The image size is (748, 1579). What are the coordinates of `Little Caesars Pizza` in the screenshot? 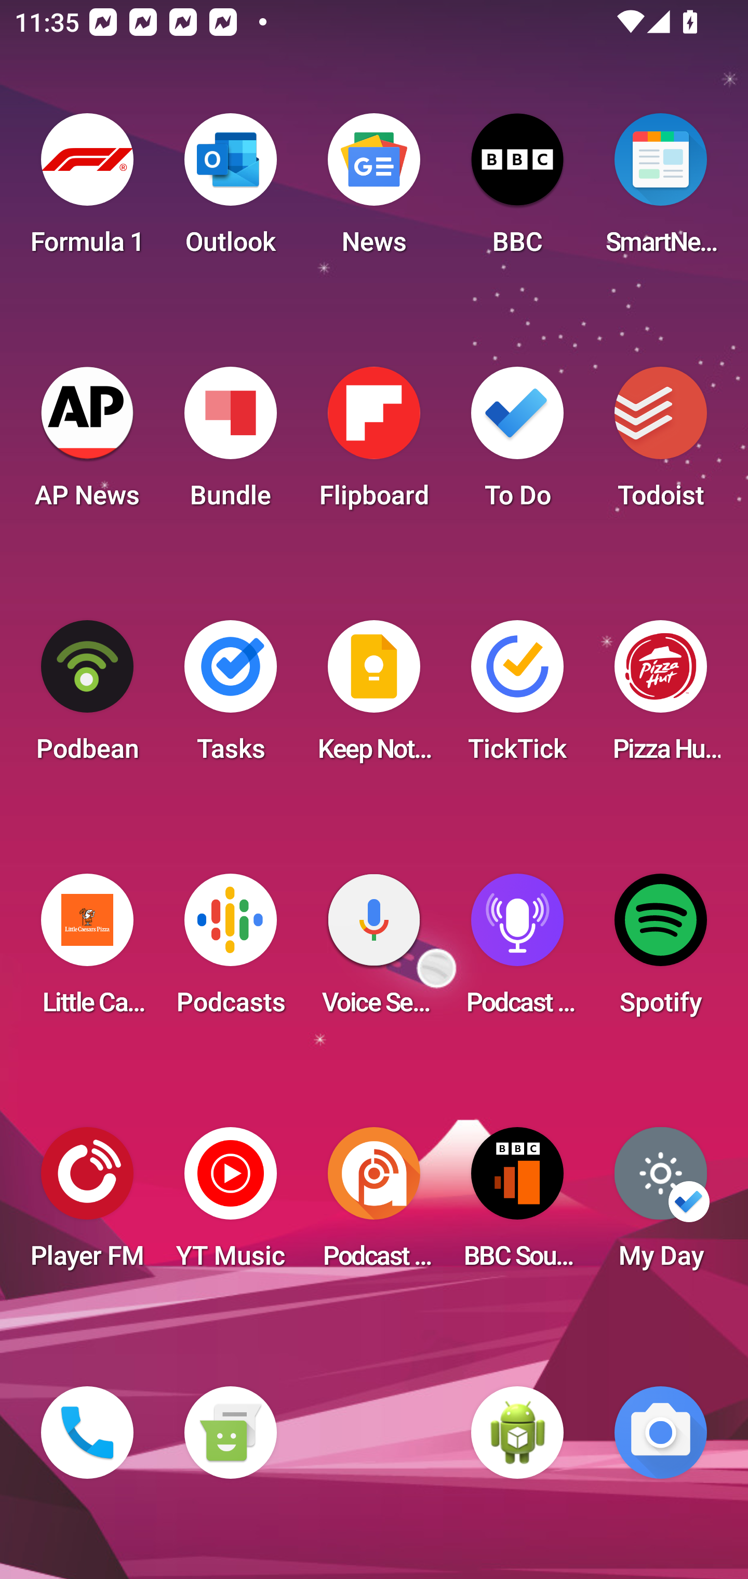 It's located at (87, 951).